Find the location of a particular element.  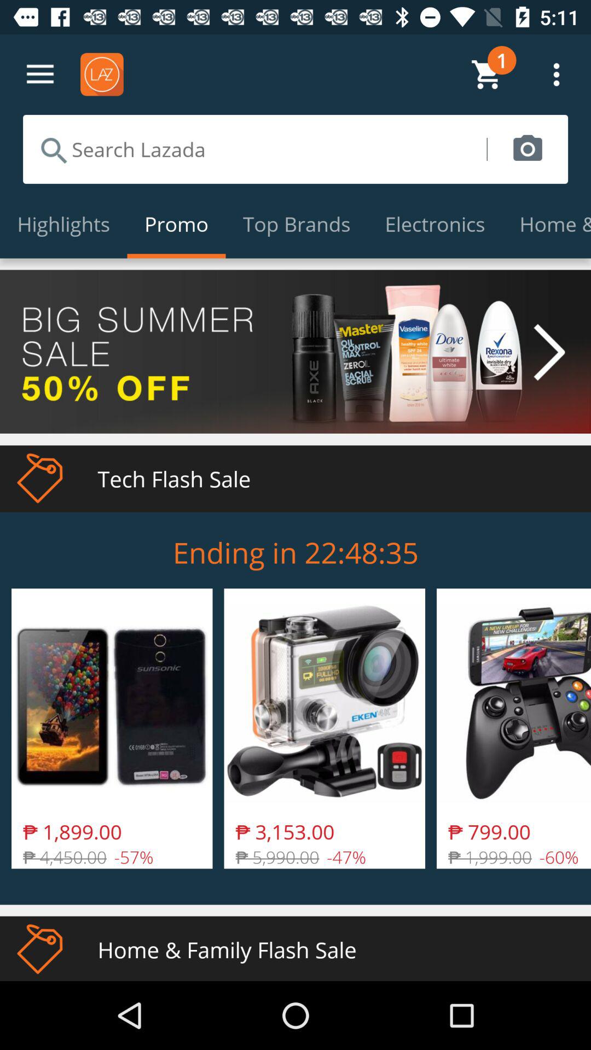

go settings option is located at coordinates (40, 74).